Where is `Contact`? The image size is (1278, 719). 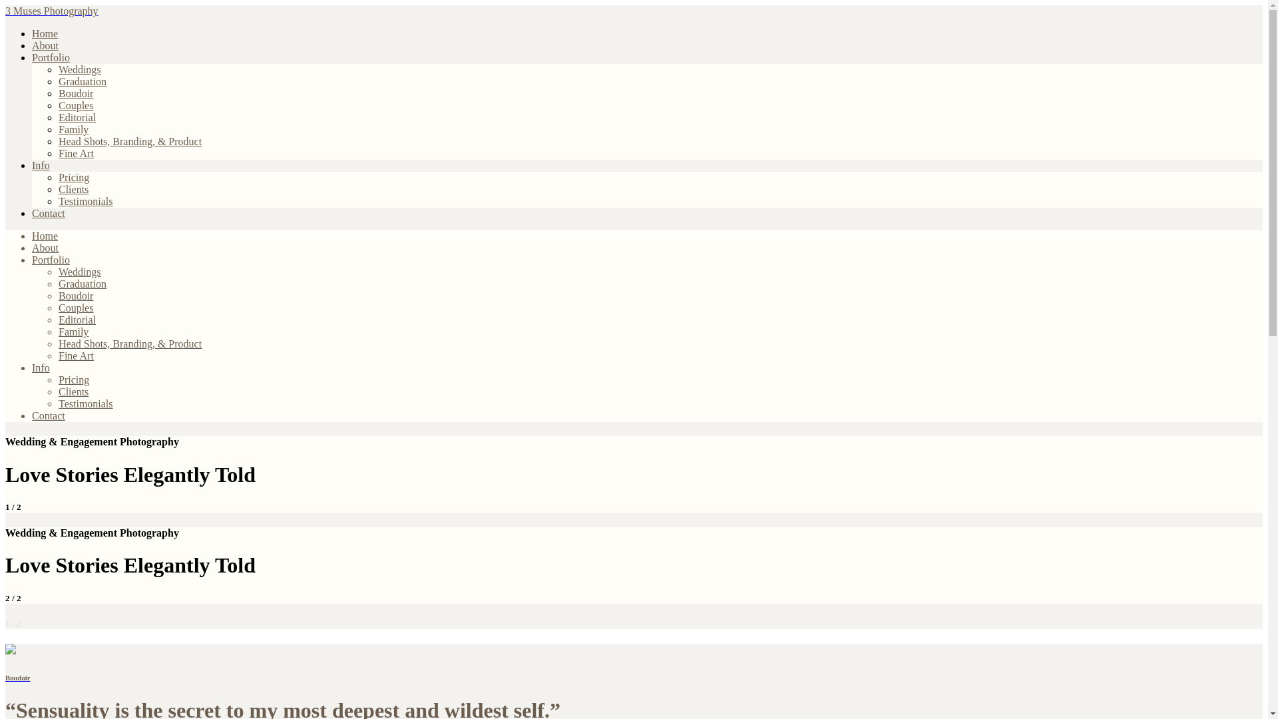
Contact is located at coordinates (49, 213).